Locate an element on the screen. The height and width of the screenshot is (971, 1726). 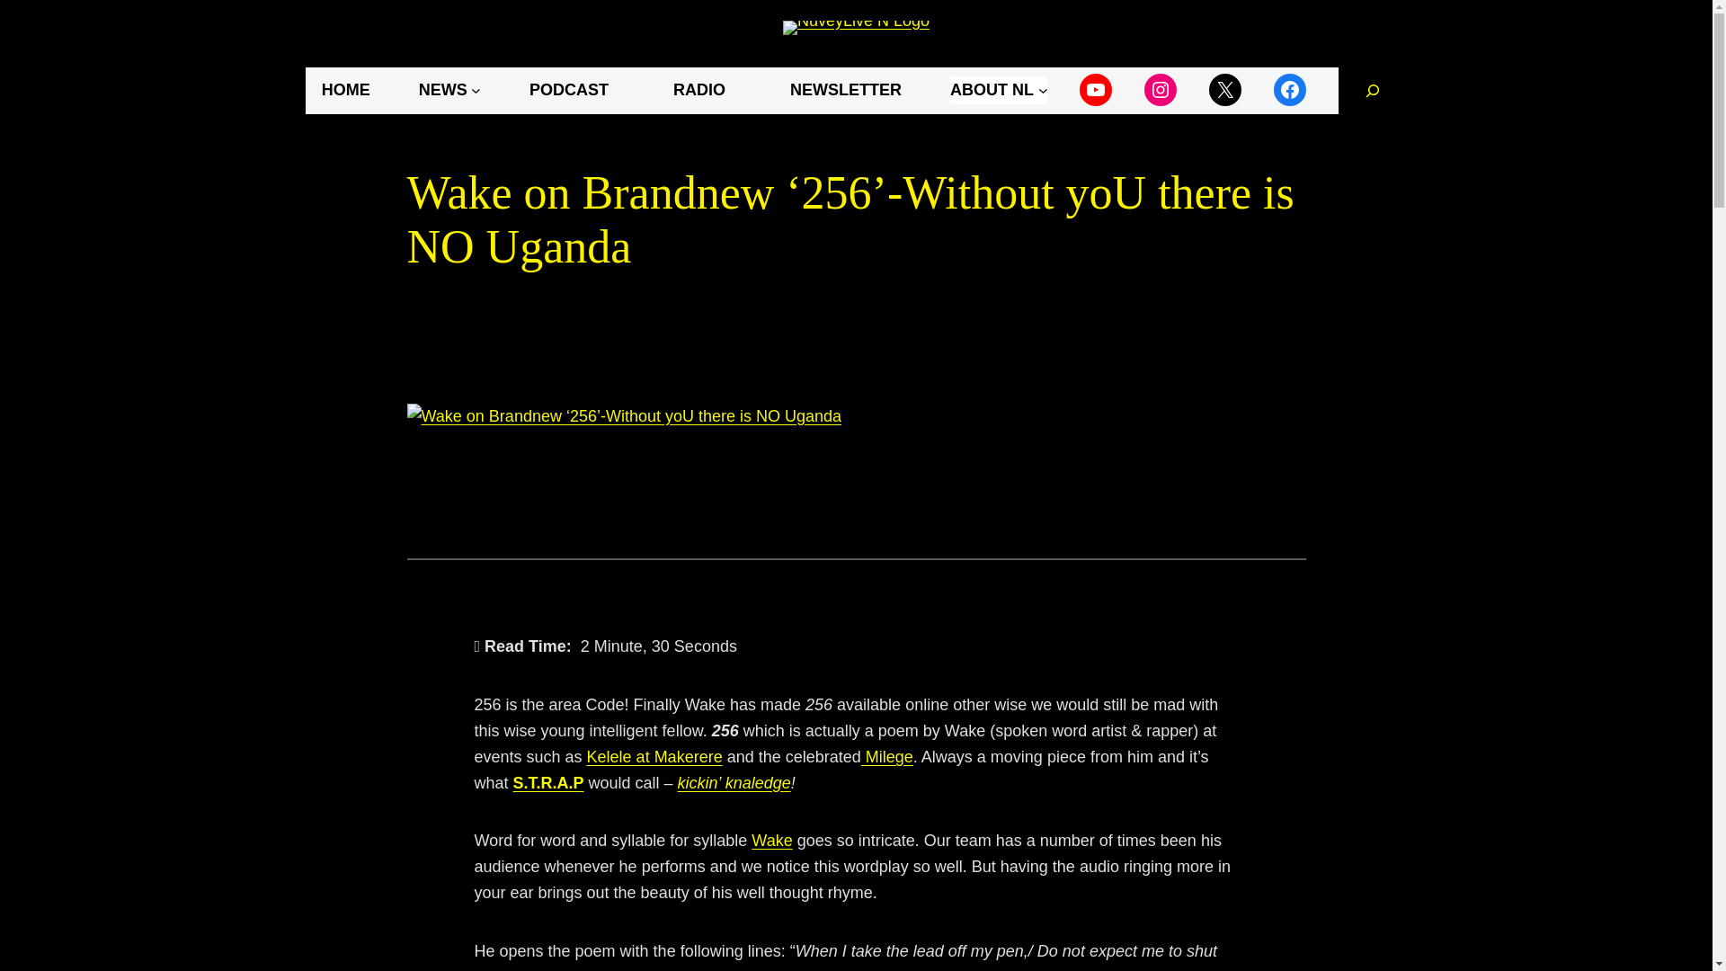
RADIO is located at coordinates (699, 90).